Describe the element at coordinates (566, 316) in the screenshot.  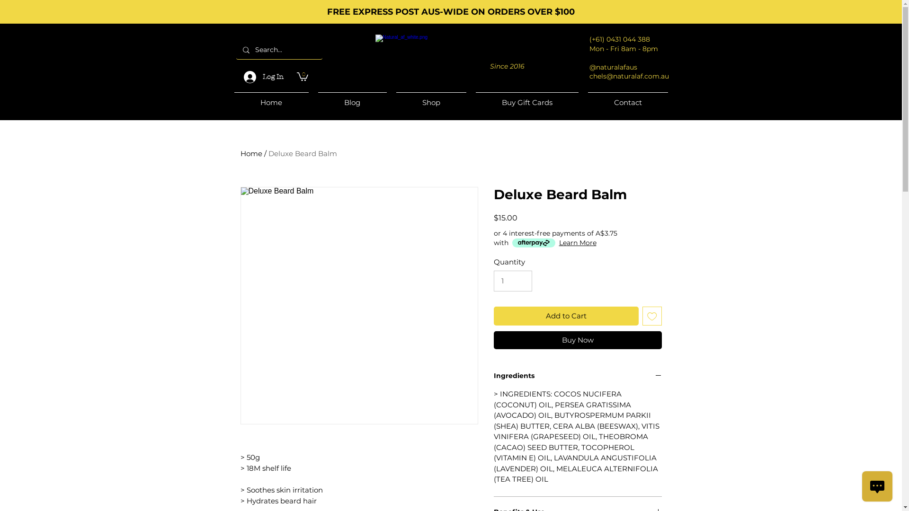
I see `Add to Cart` at that location.